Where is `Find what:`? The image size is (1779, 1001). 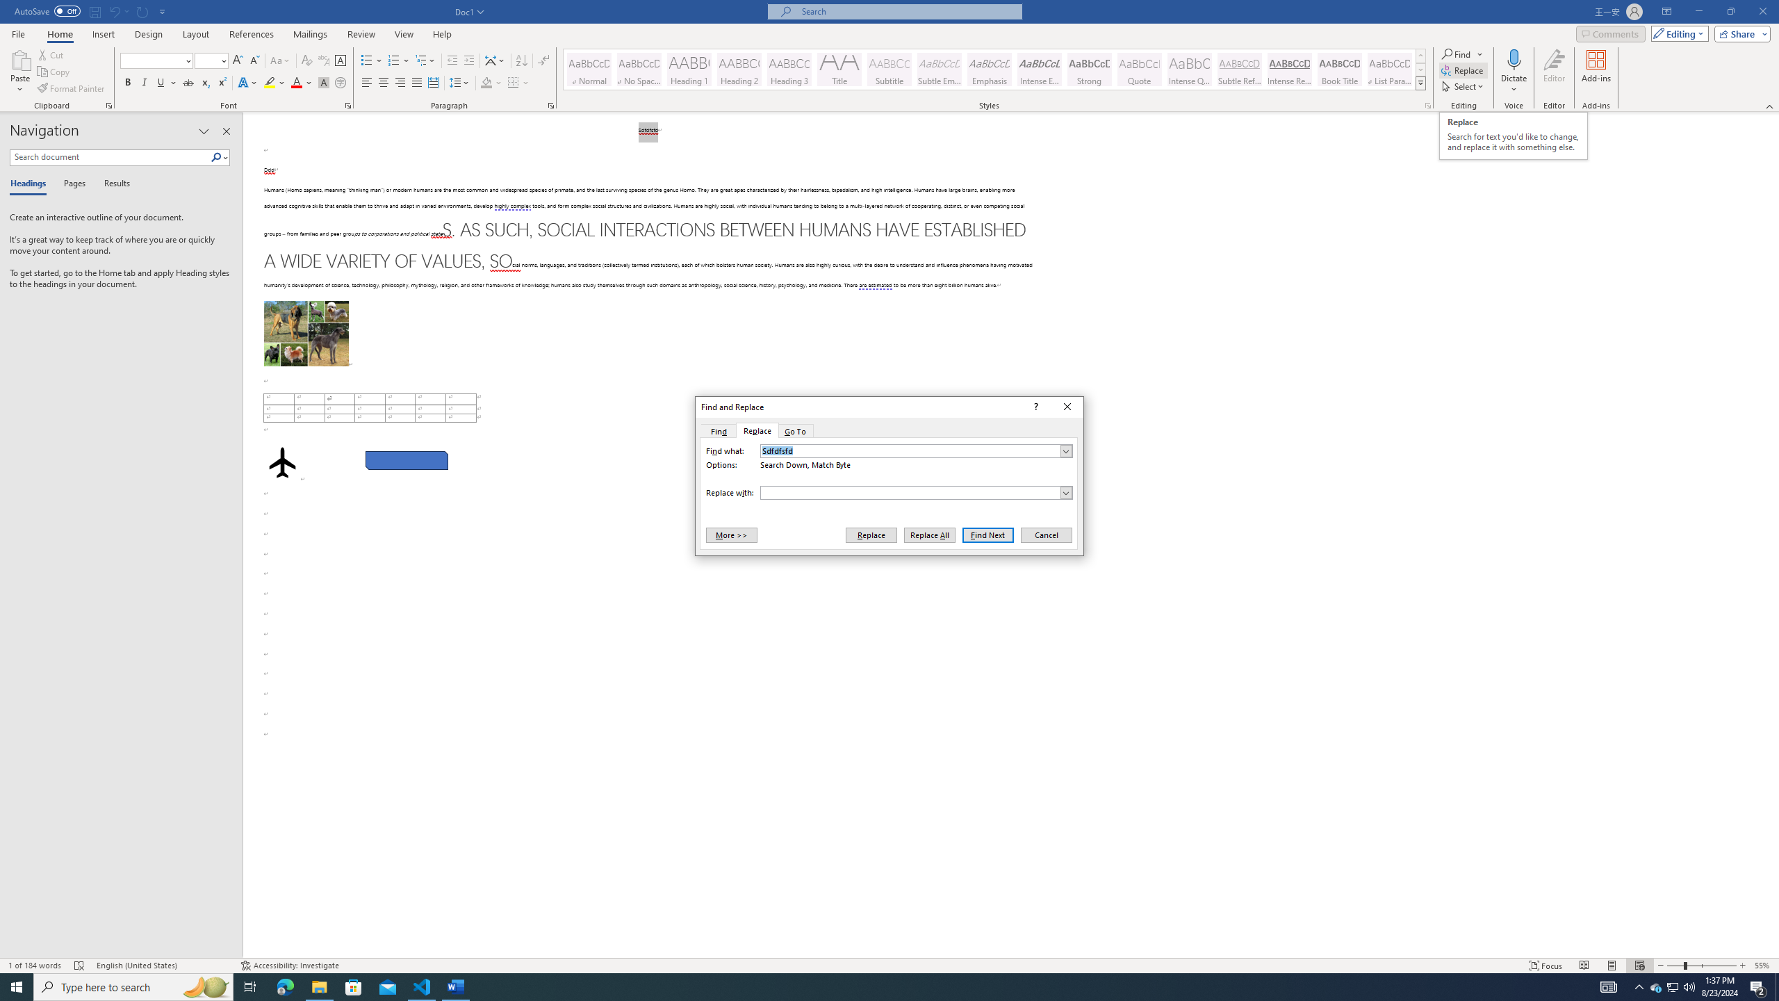
Find what: is located at coordinates (916, 451).